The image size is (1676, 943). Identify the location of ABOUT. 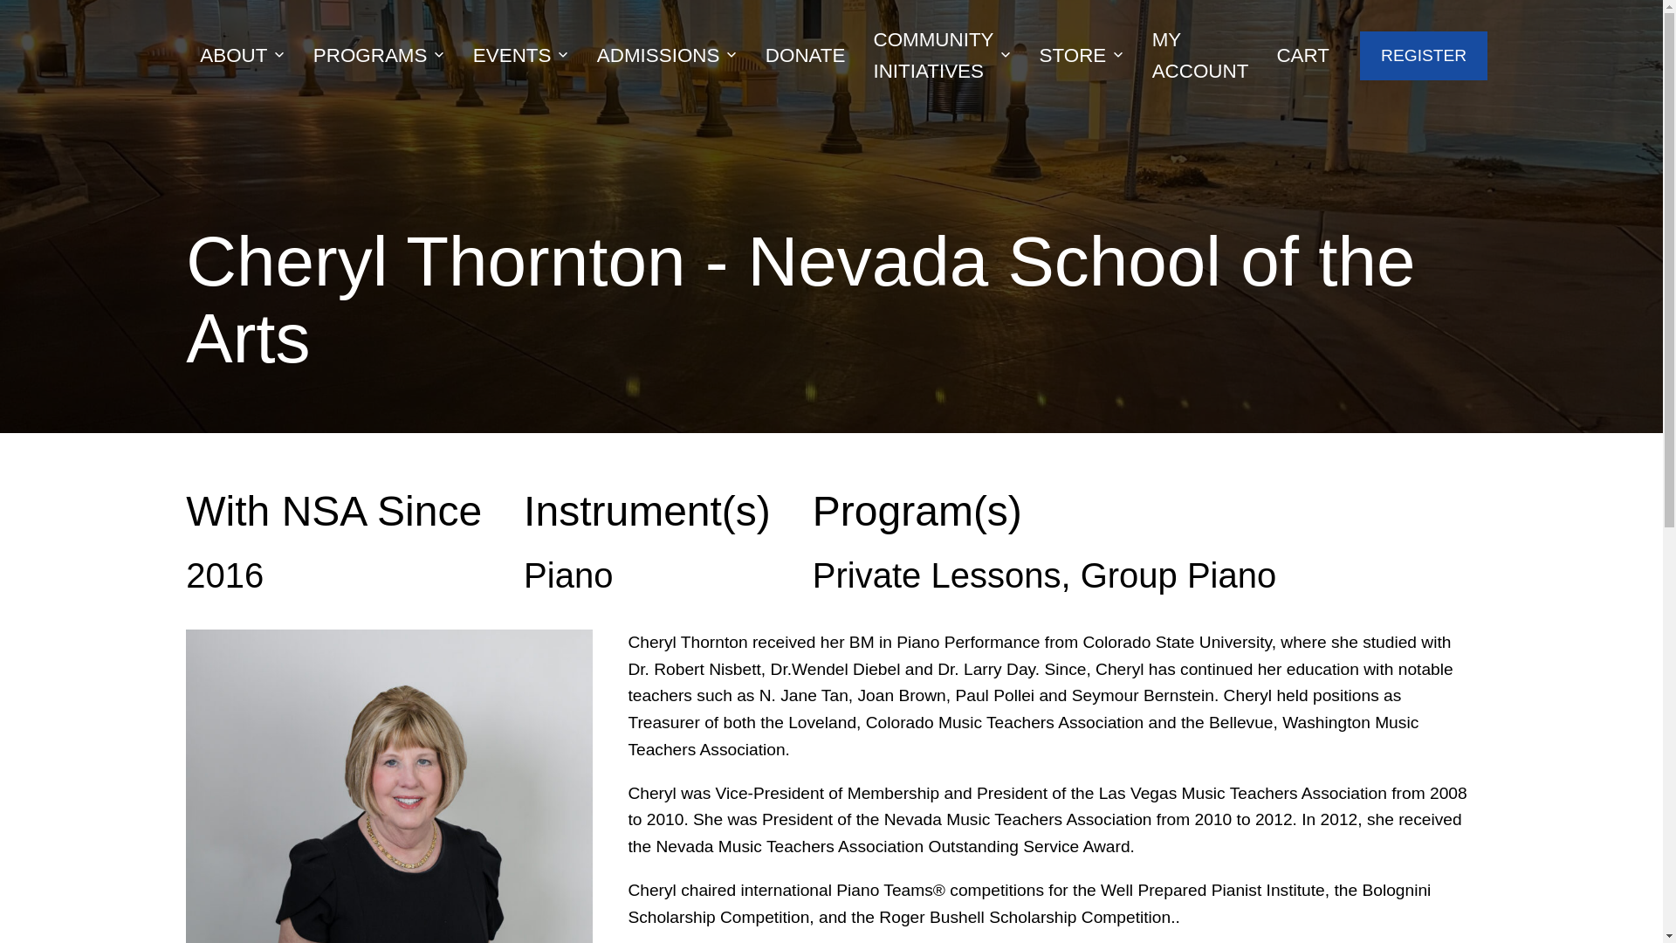
(243, 55).